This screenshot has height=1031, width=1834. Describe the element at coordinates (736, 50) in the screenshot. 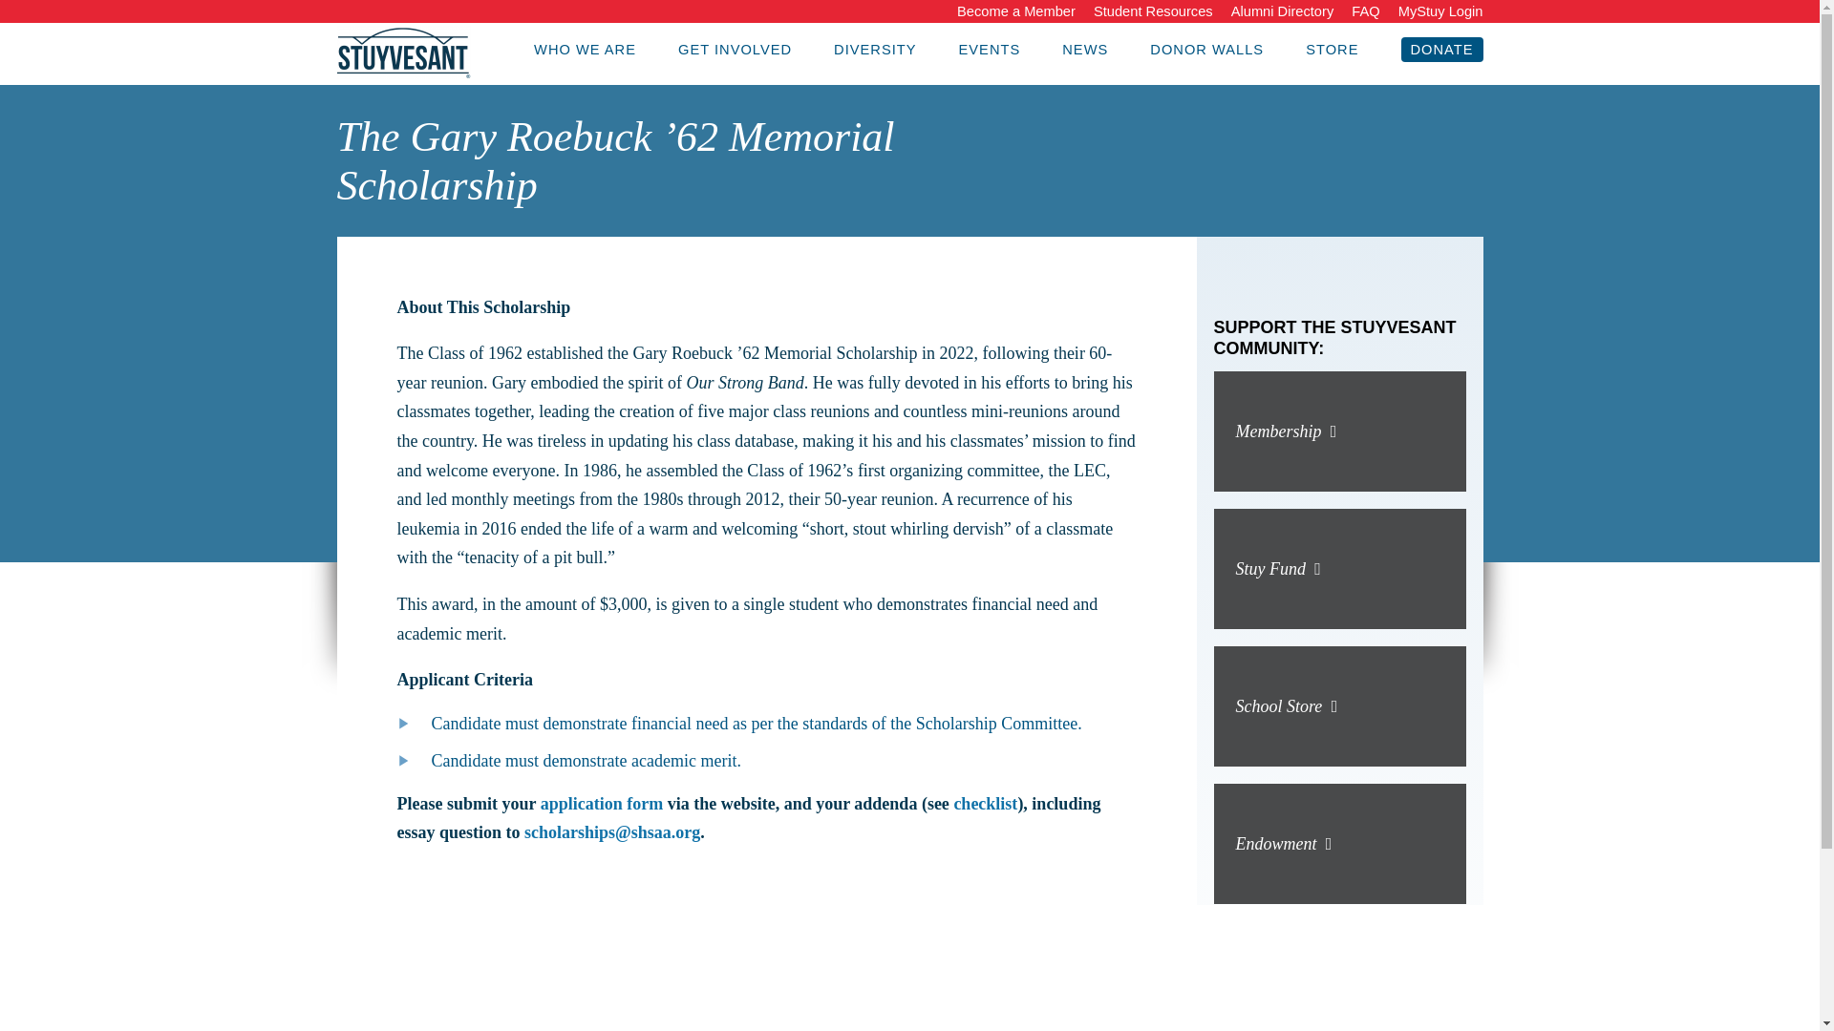

I see `GET INVOLVED` at that location.